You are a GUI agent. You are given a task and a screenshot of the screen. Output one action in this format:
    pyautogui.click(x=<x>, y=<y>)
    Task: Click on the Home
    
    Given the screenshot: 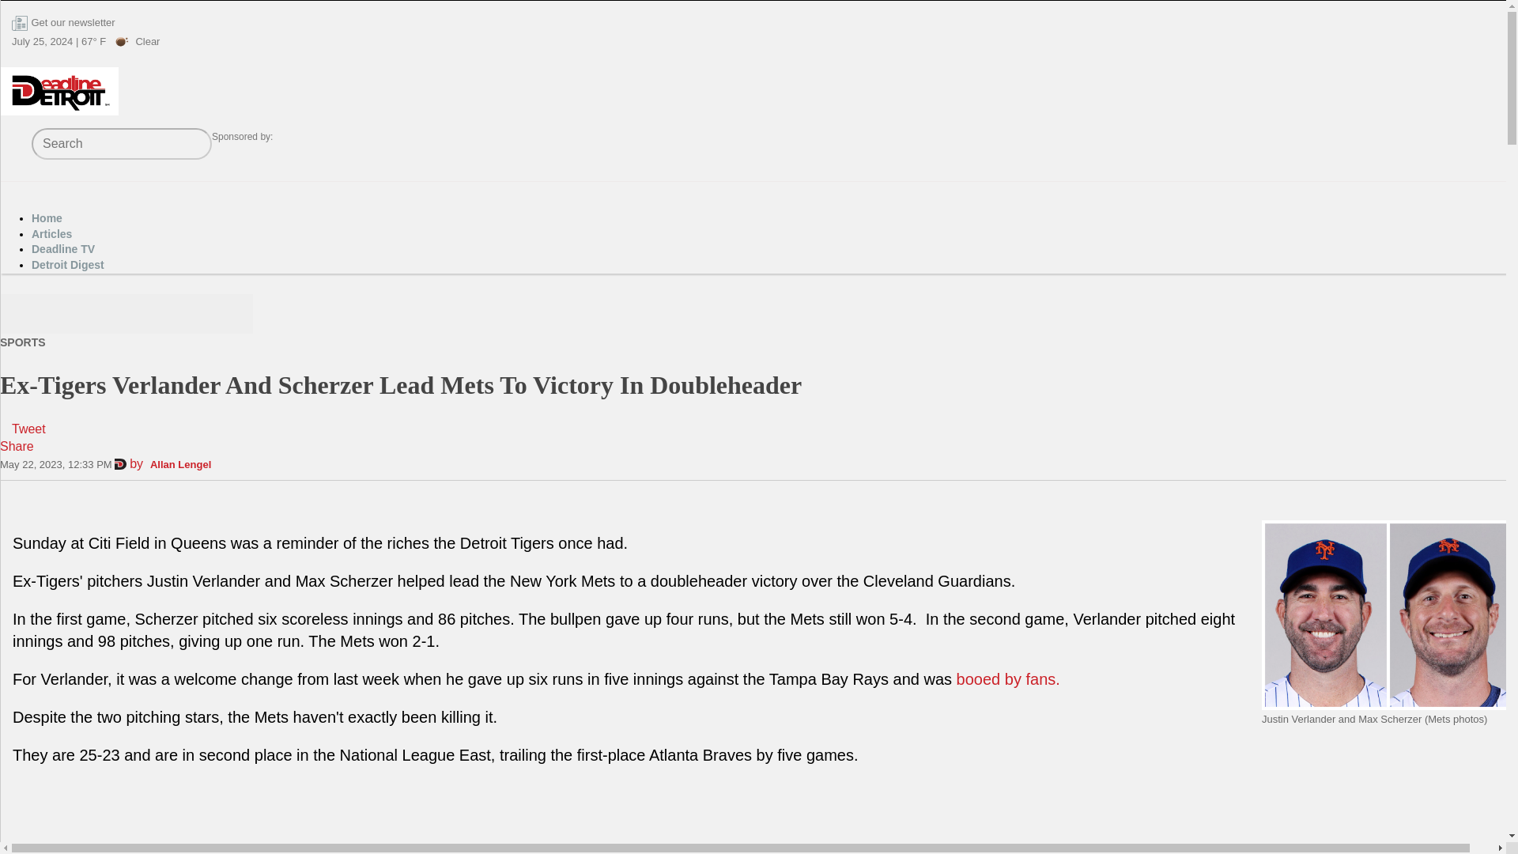 What is the action you would take?
    pyautogui.click(x=47, y=218)
    